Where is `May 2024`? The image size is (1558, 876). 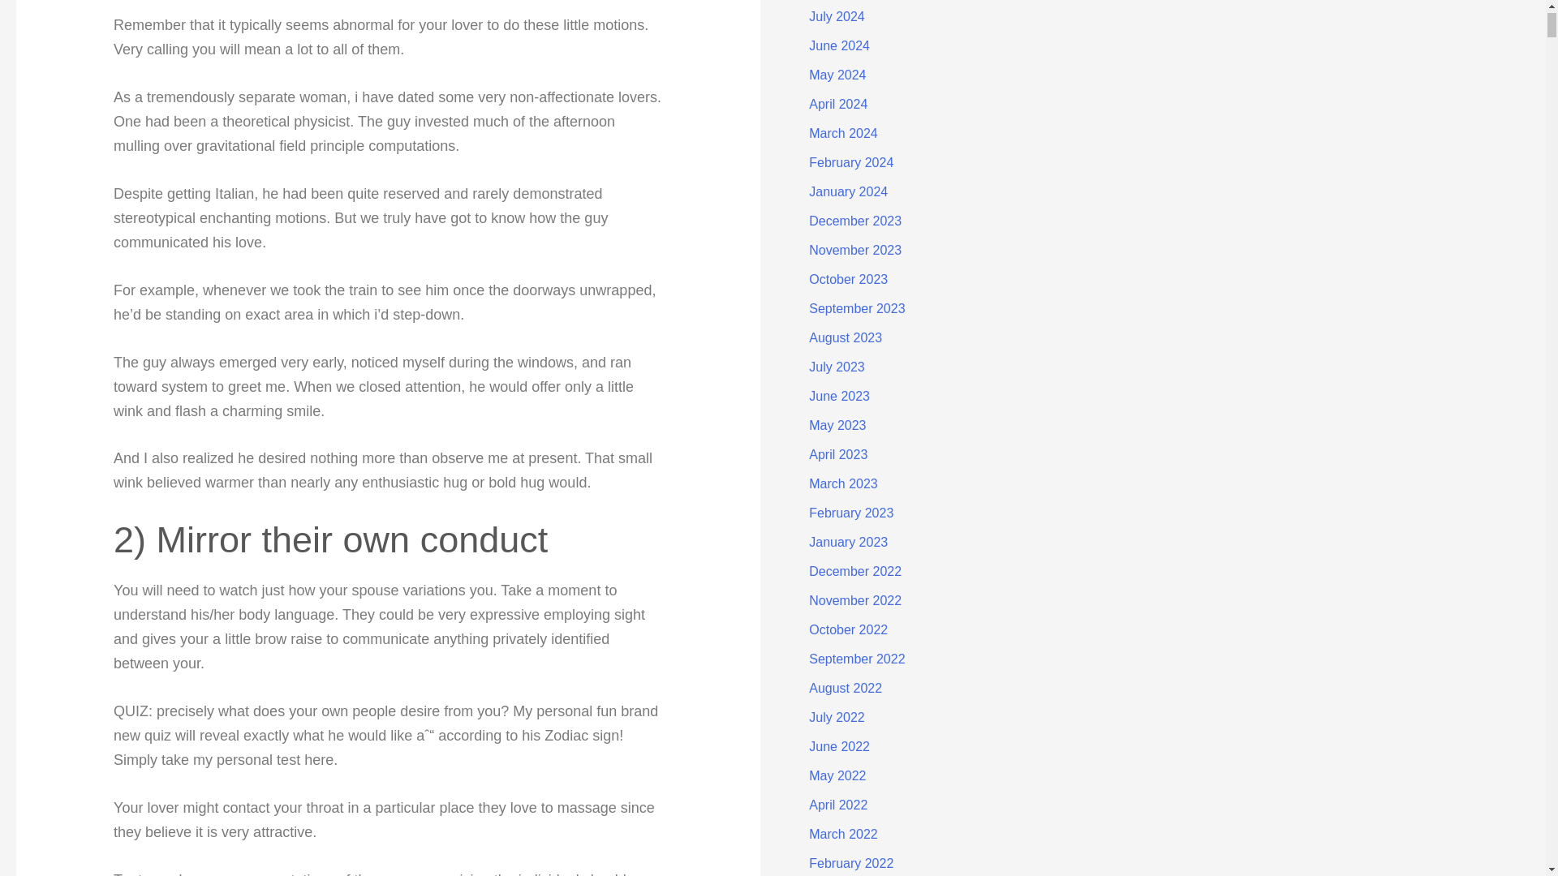 May 2024 is located at coordinates (837, 75).